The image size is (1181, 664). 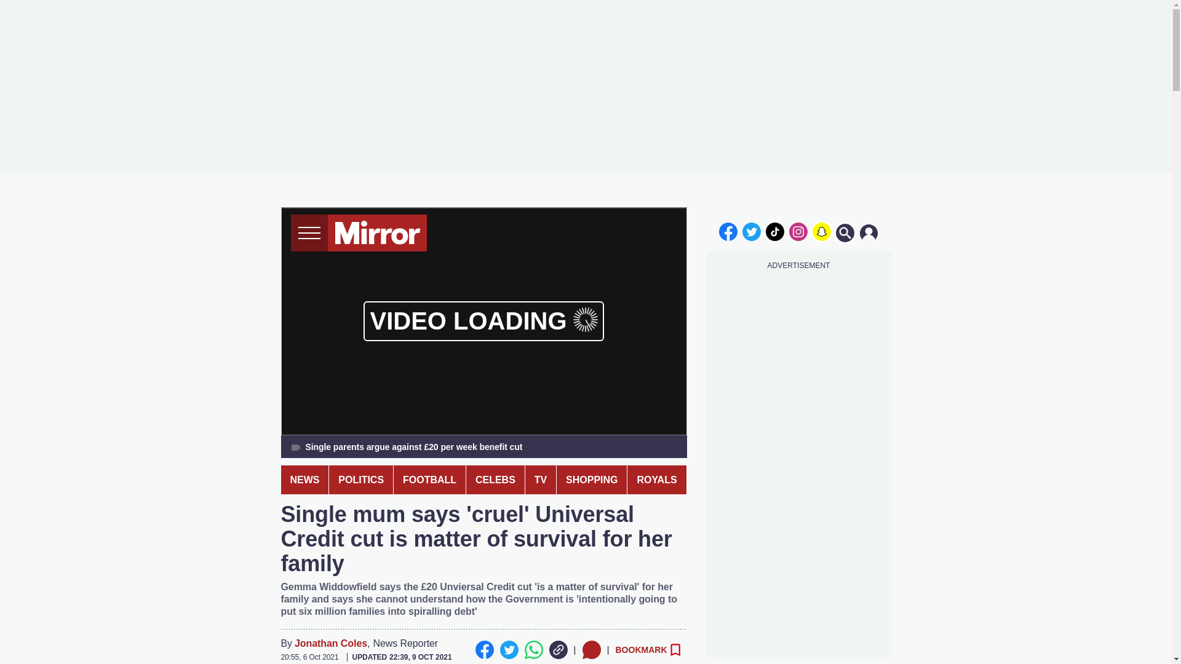 What do you see at coordinates (361, 480) in the screenshot?
I see `POLITICS` at bounding box center [361, 480].